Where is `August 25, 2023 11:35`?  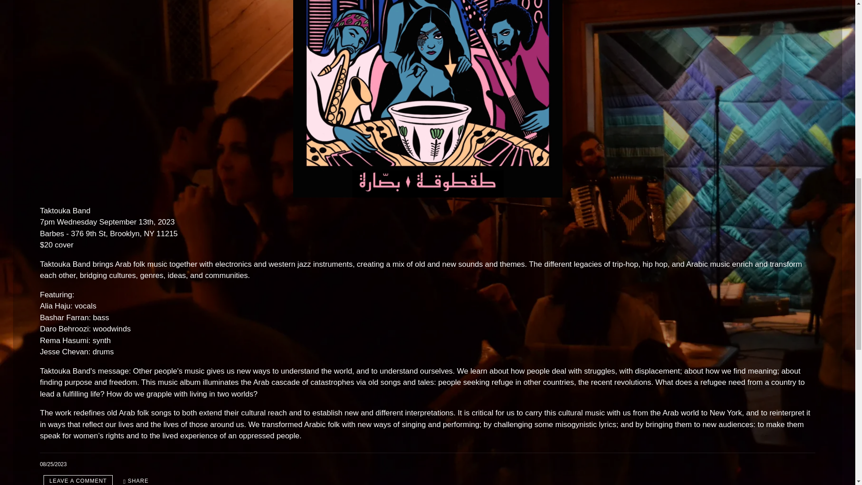 August 25, 2023 11:35 is located at coordinates (53, 464).